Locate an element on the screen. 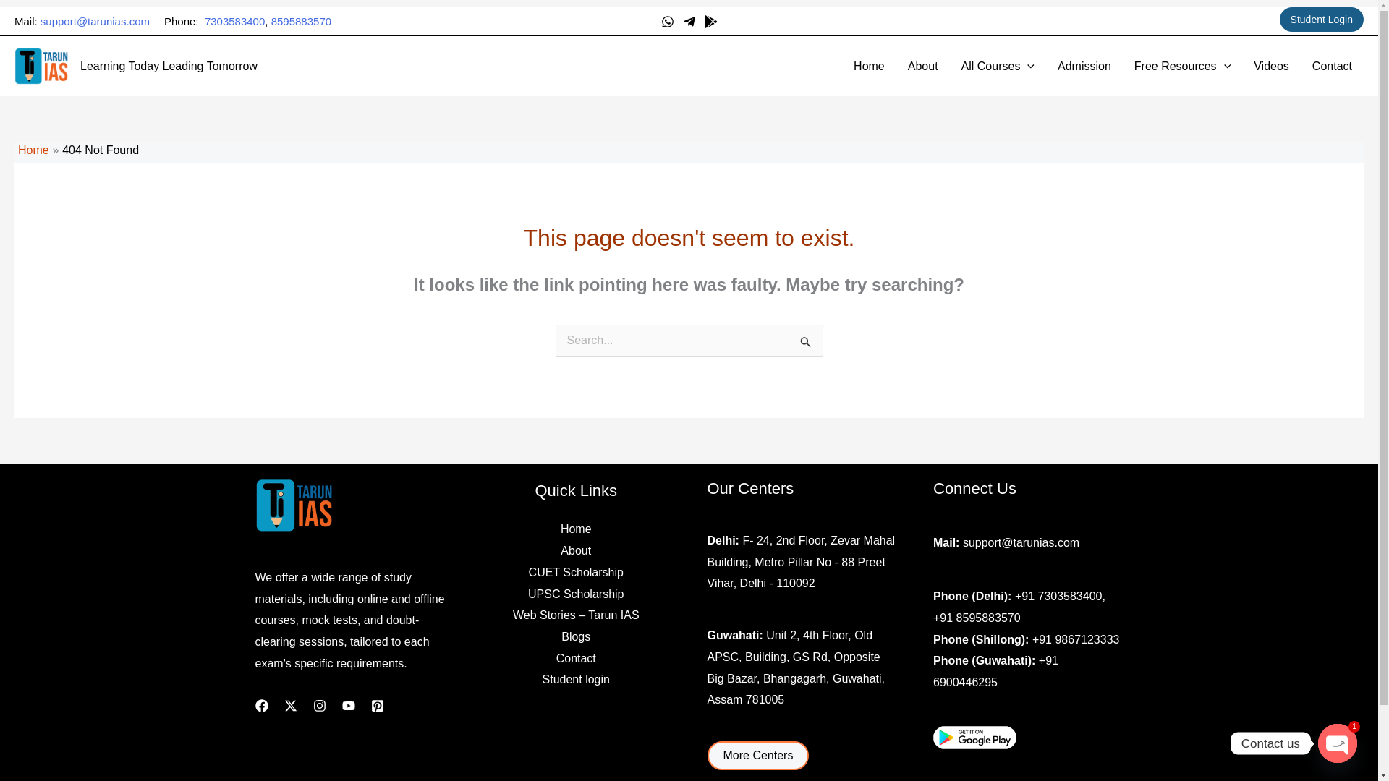 The image size is (1389, 781). Home is located at coordinates (868, 66).